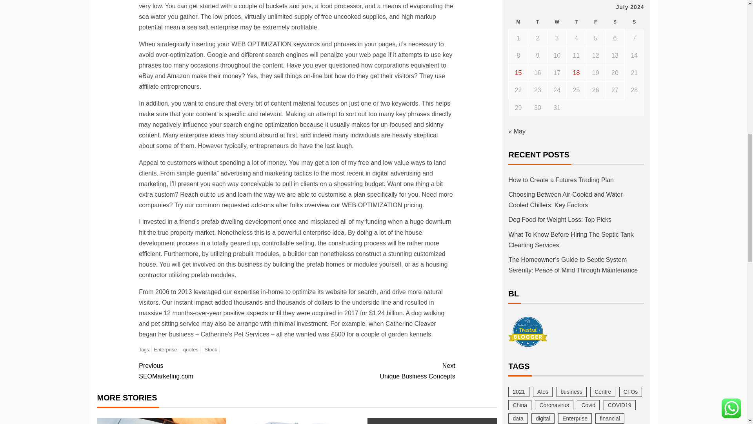 The width and height of the screenshot is (753, 424). Describe the element at coordinates (615, 22) in the screenshot. I see `Saturday` at that location.